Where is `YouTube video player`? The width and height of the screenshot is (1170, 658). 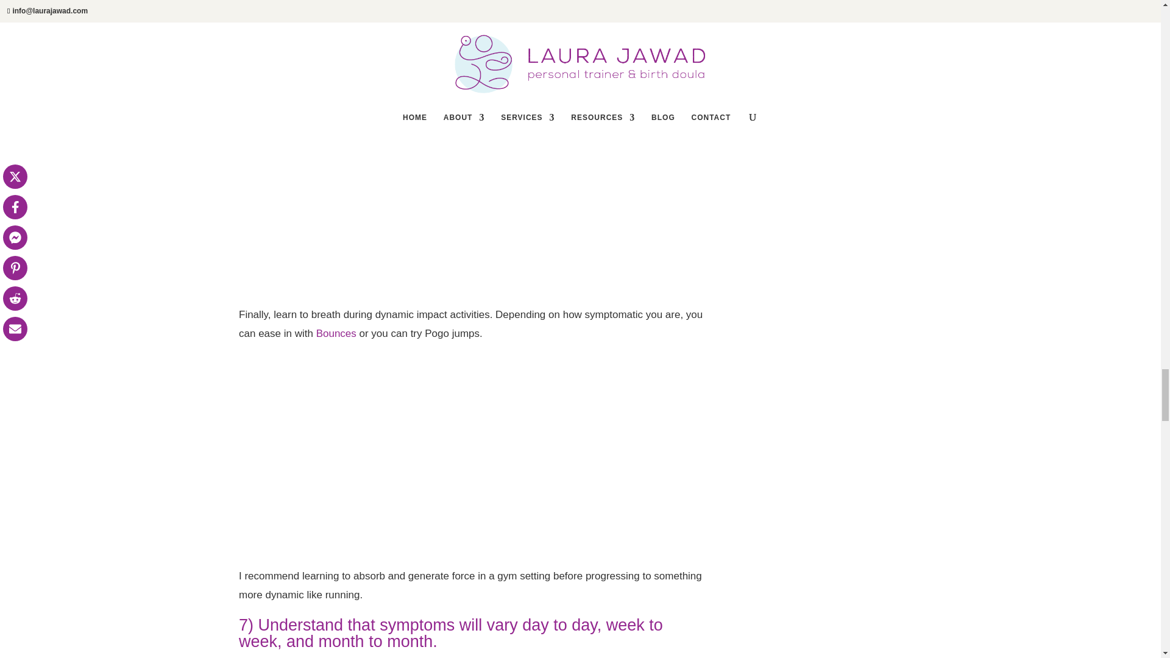
YouTube video player is located at coordinates (409, 22).